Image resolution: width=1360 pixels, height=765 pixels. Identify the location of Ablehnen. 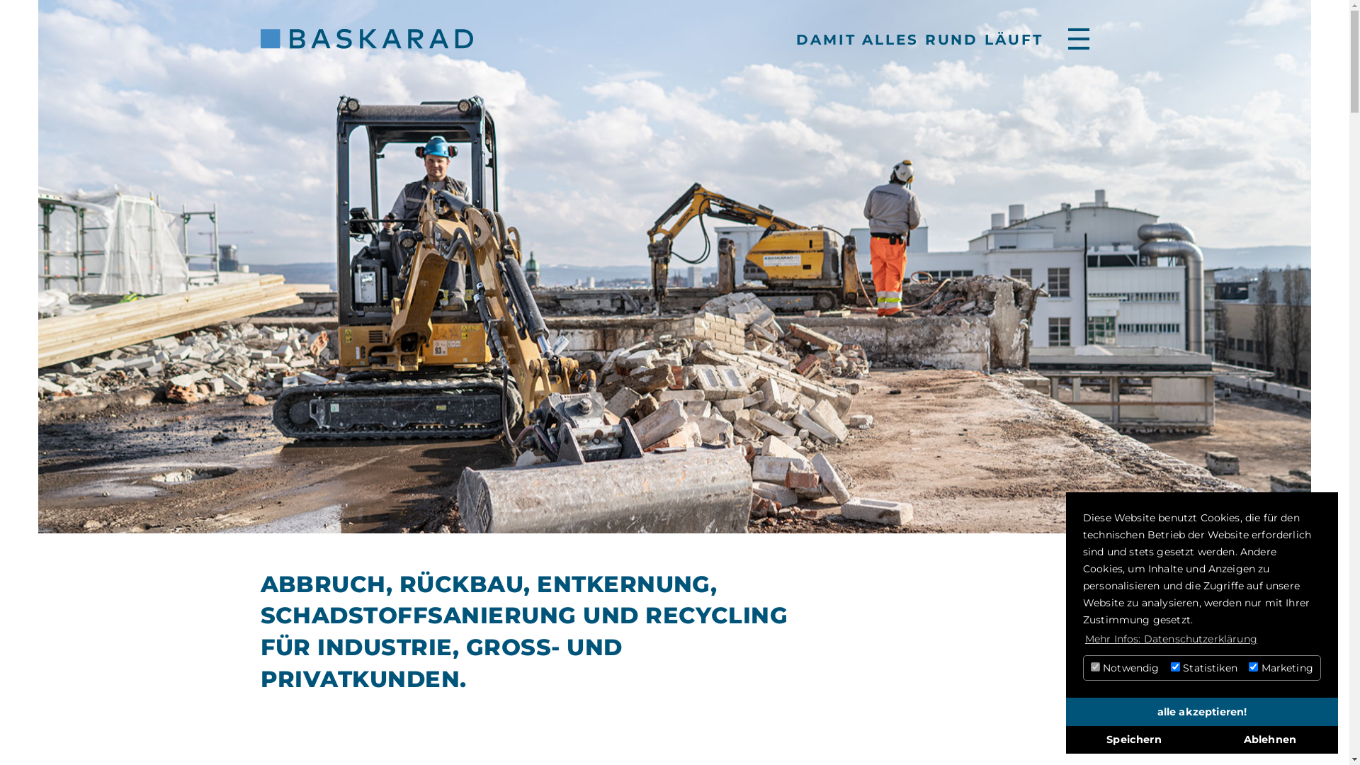
(1270, 739).